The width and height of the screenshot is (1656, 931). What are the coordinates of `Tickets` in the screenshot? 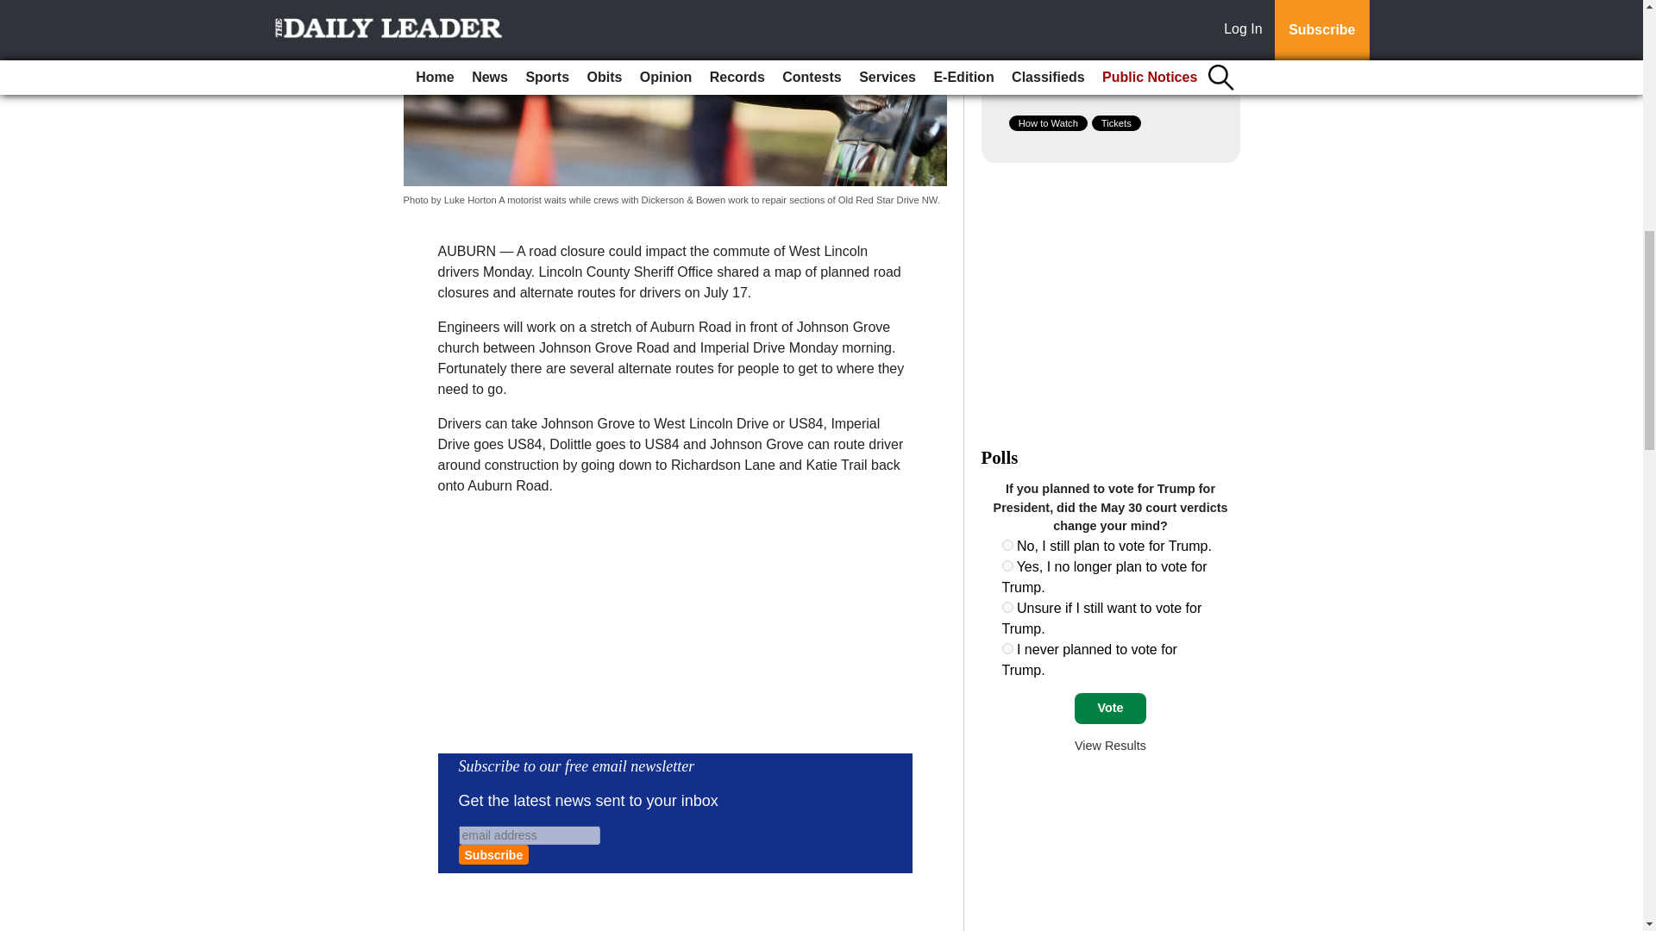 It's located at (1116, 122).